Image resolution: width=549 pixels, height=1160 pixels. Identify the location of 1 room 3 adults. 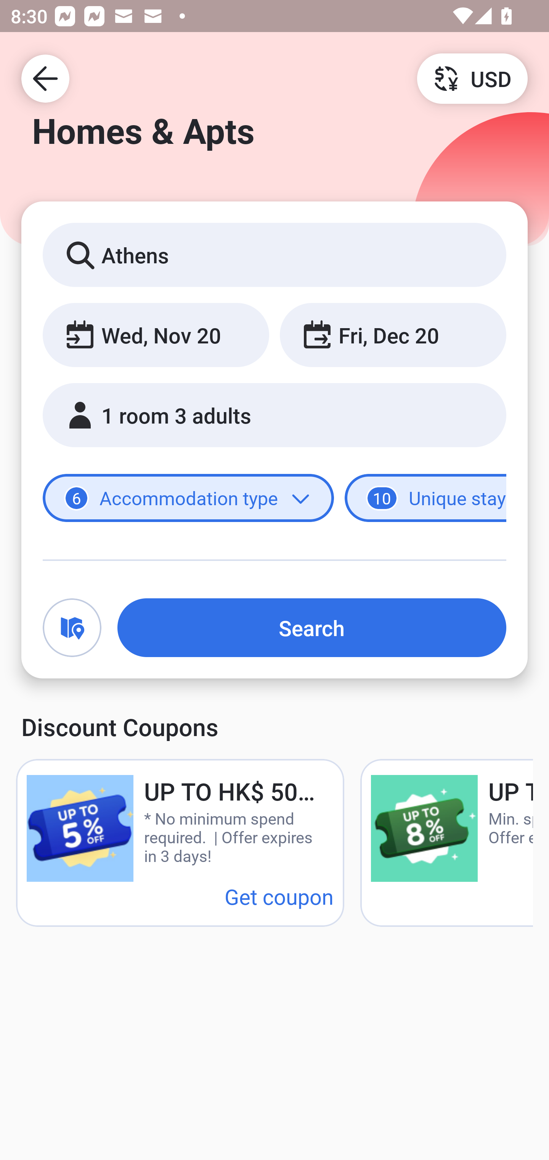
(274, 415).